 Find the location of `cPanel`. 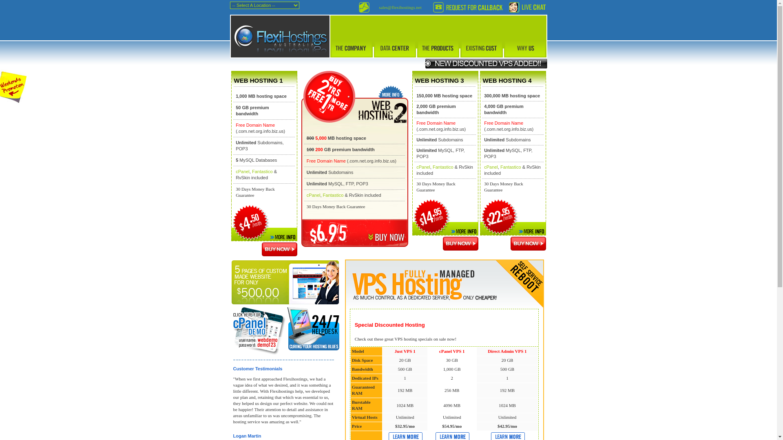

cPanel is located at coordinates (423, 167).